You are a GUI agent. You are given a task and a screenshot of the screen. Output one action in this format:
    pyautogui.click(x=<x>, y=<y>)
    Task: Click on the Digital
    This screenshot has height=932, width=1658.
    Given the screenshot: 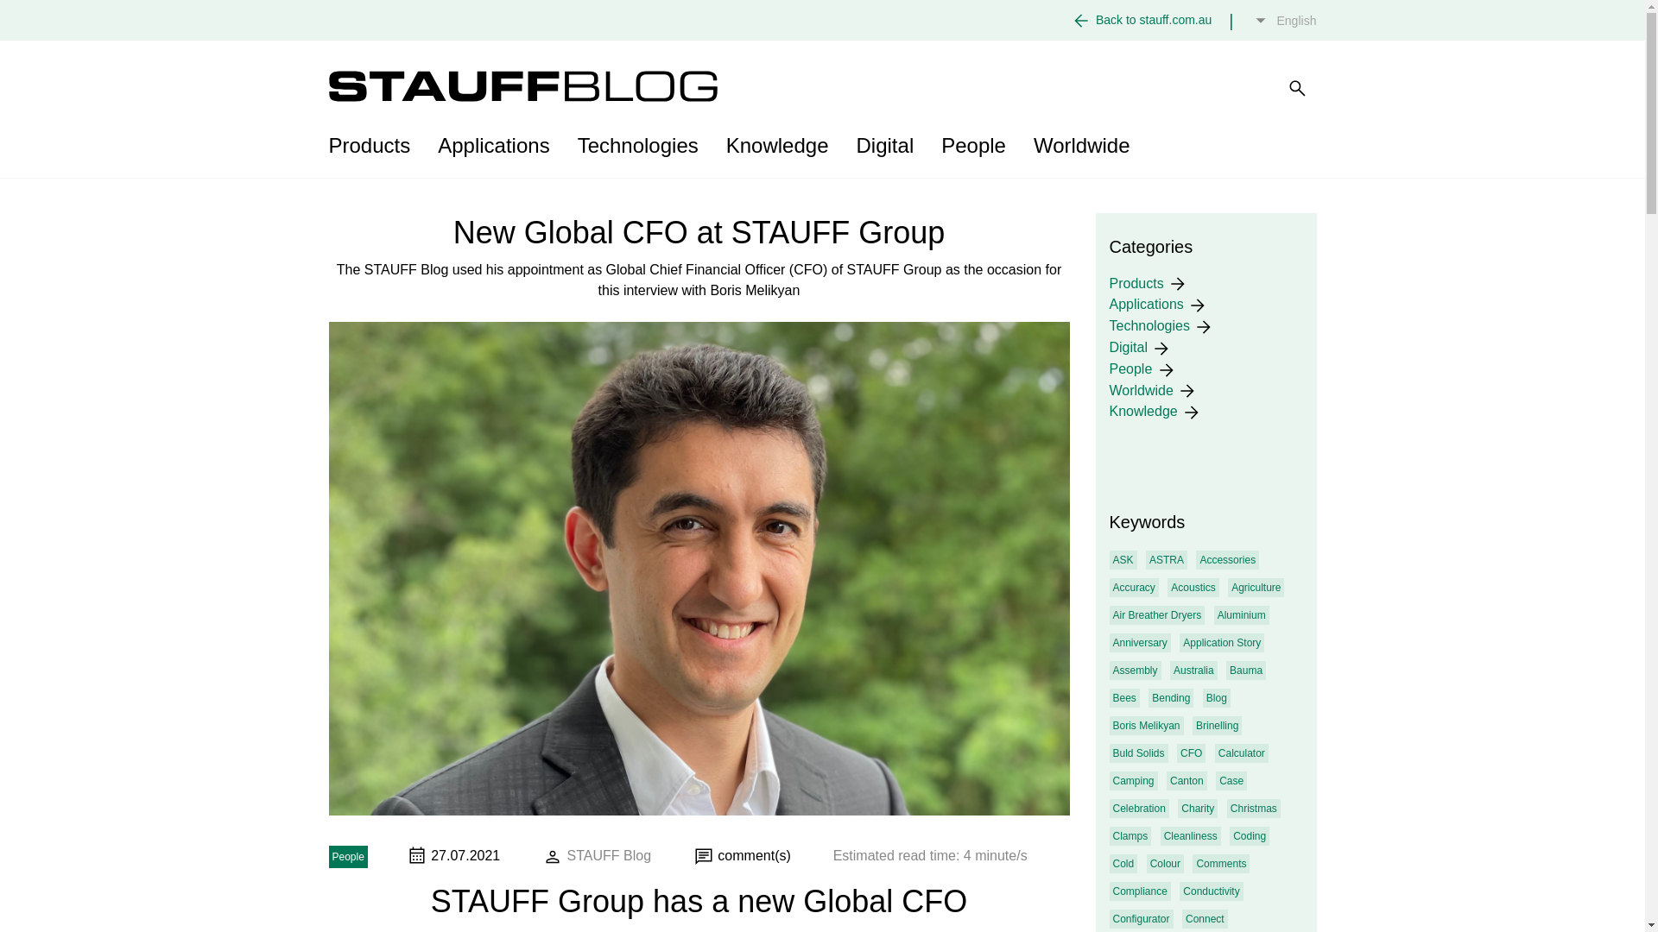 What is the action you would take?
    pyautogui.click(x=885, y=145)
    